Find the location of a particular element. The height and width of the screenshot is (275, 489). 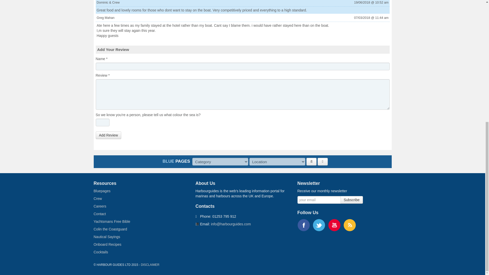

Add Review is located at coordinates (108, 135).